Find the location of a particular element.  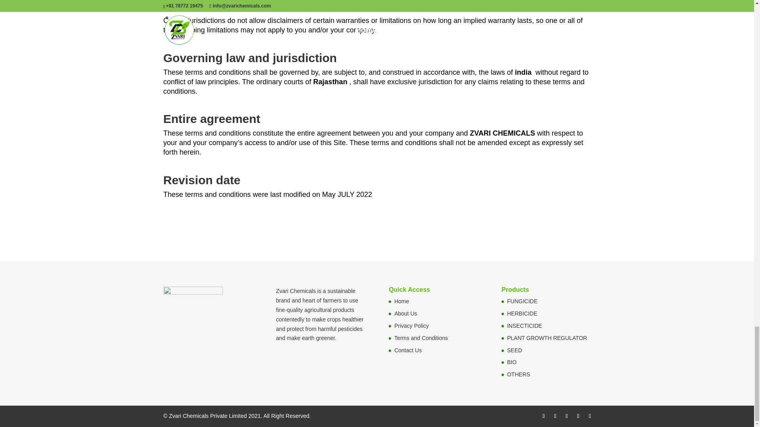

Contact Us is located at coordinates (408, 350).